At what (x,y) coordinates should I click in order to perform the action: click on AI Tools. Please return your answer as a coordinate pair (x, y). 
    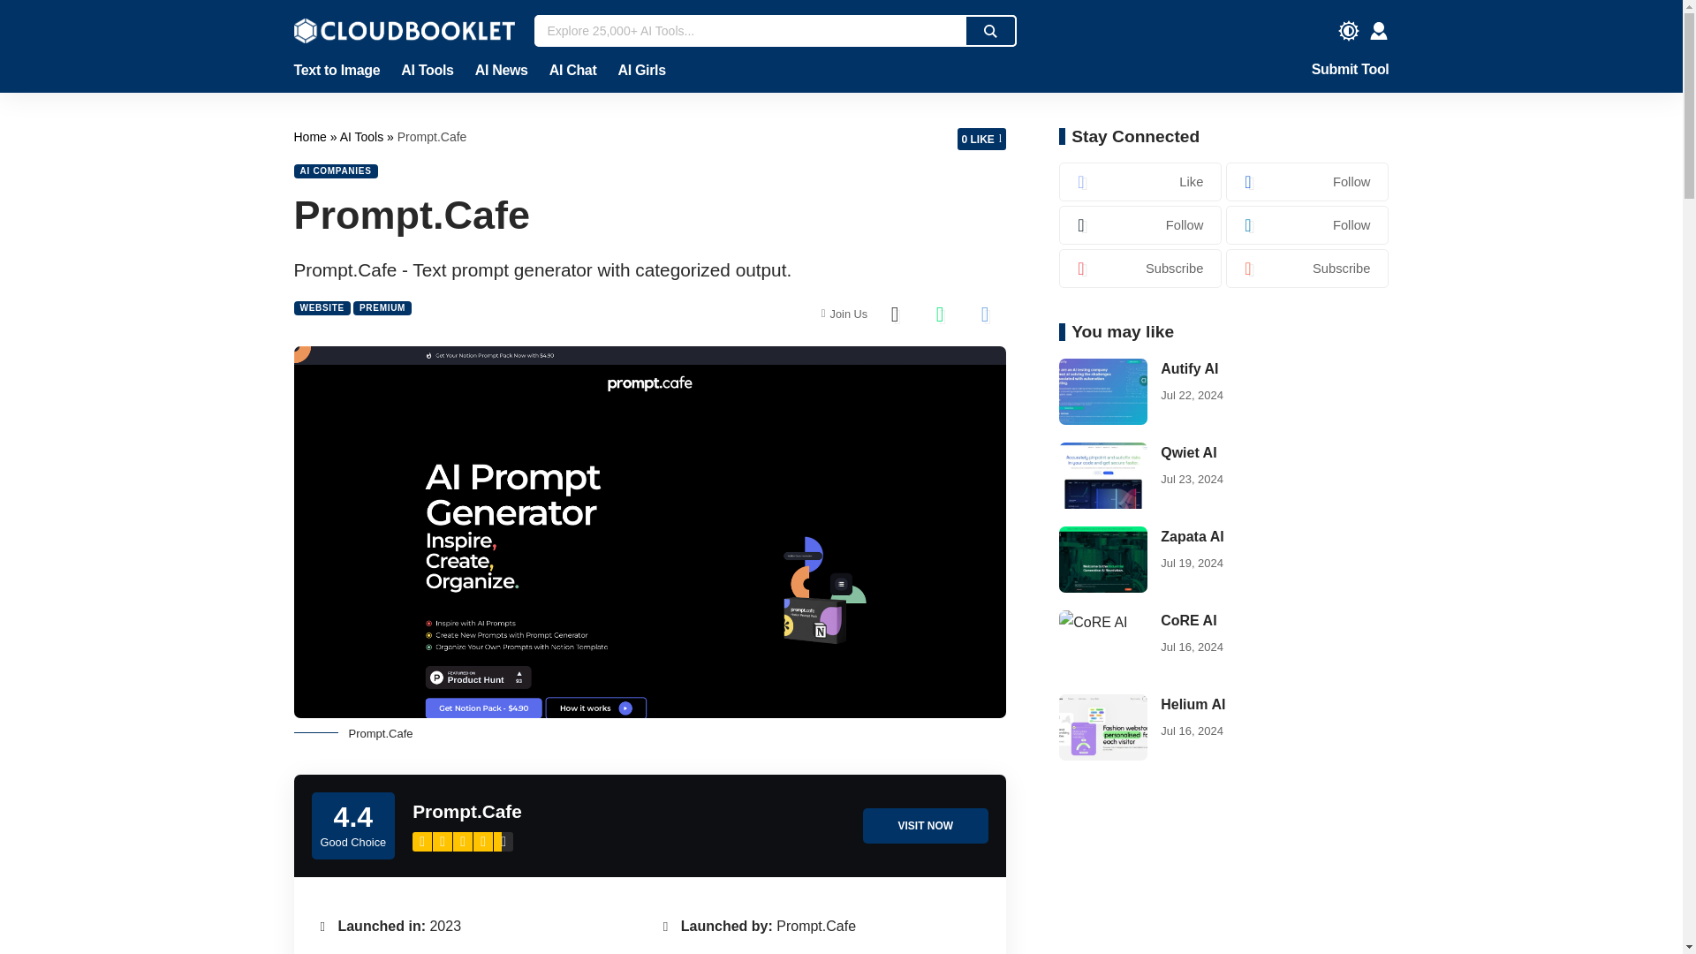
    Looking at the image, I should click on (426, 71).